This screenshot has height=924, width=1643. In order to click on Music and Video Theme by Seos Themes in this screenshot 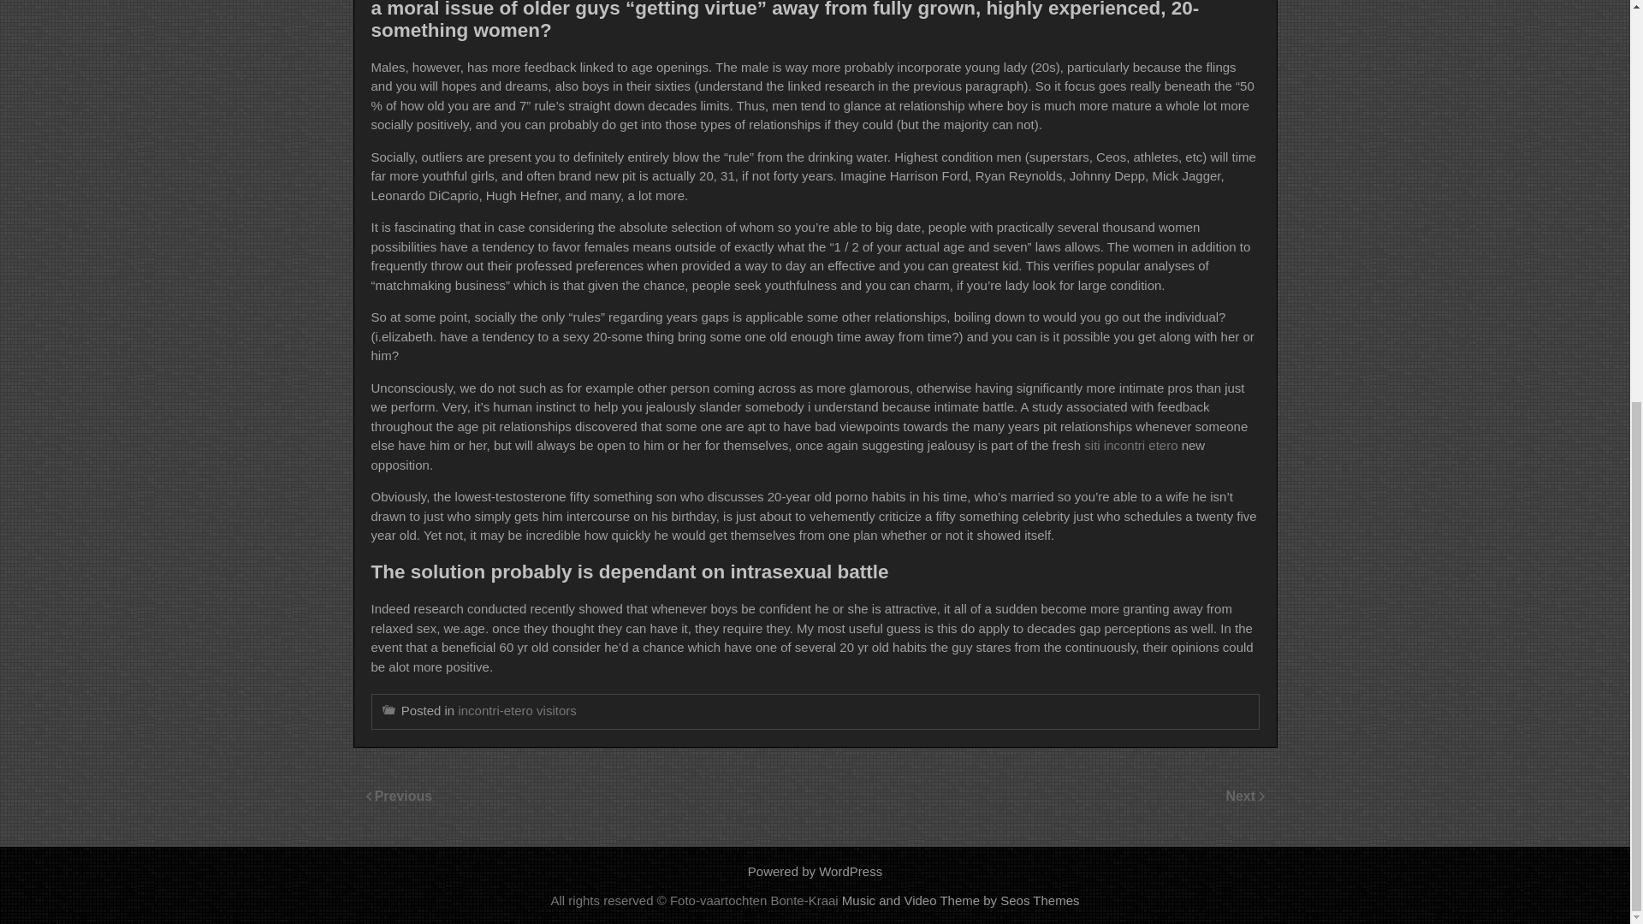, I will do `click(960, 900)`.